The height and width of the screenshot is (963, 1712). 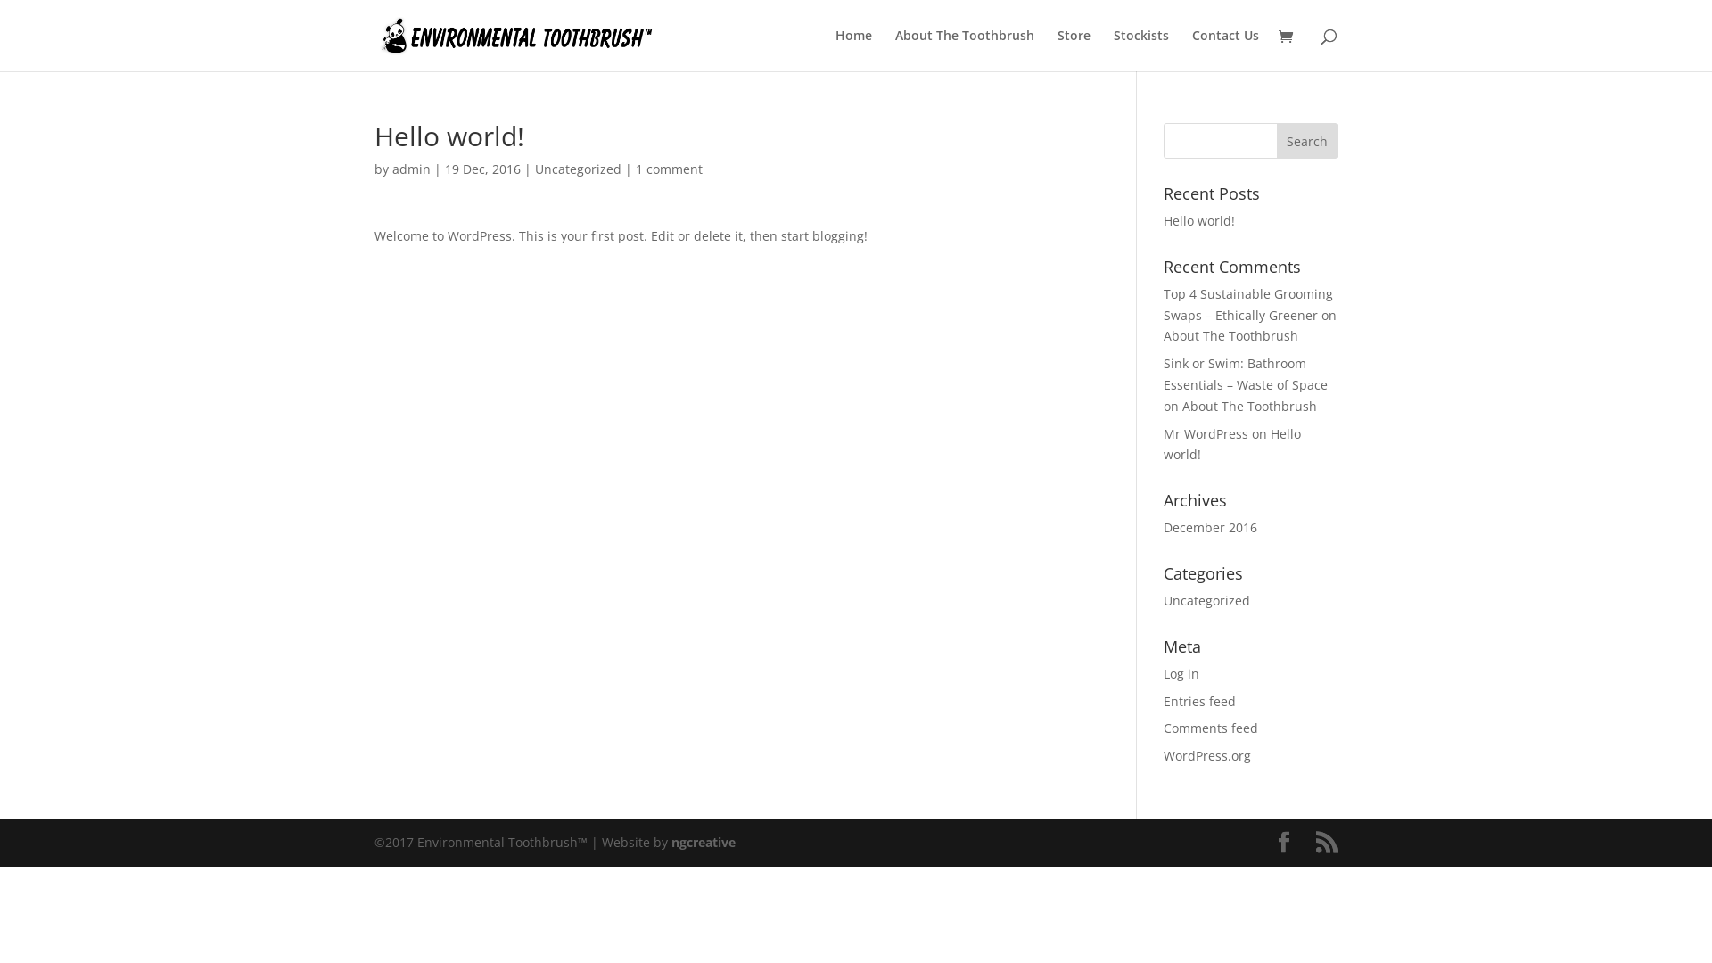 I want to click on Store, so click(x=1074, y=50).